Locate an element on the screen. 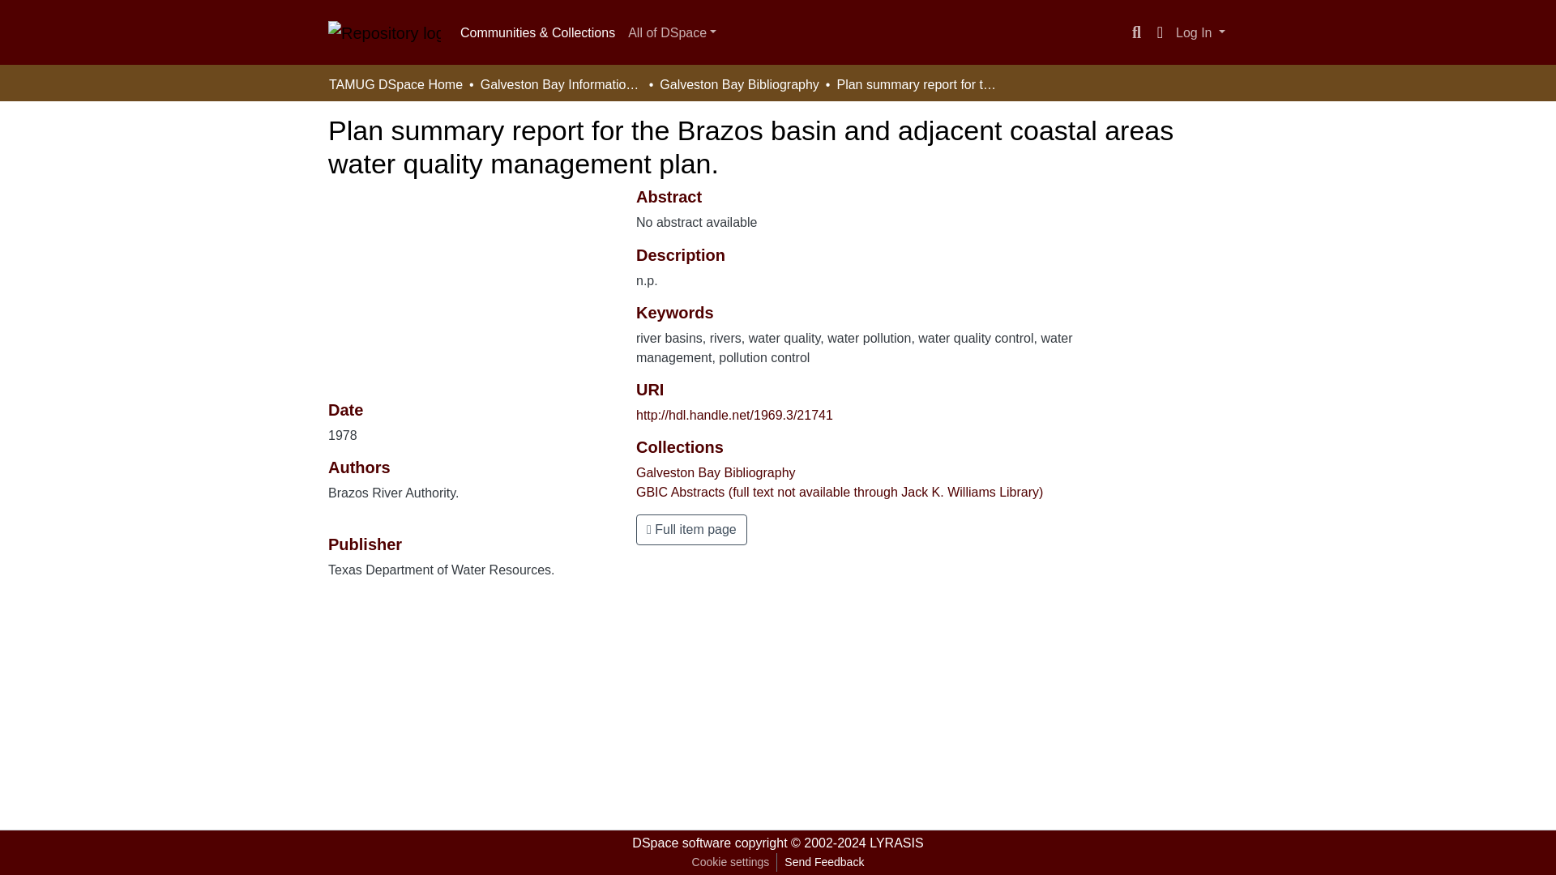  Search is located at coordinates (1136, 32).